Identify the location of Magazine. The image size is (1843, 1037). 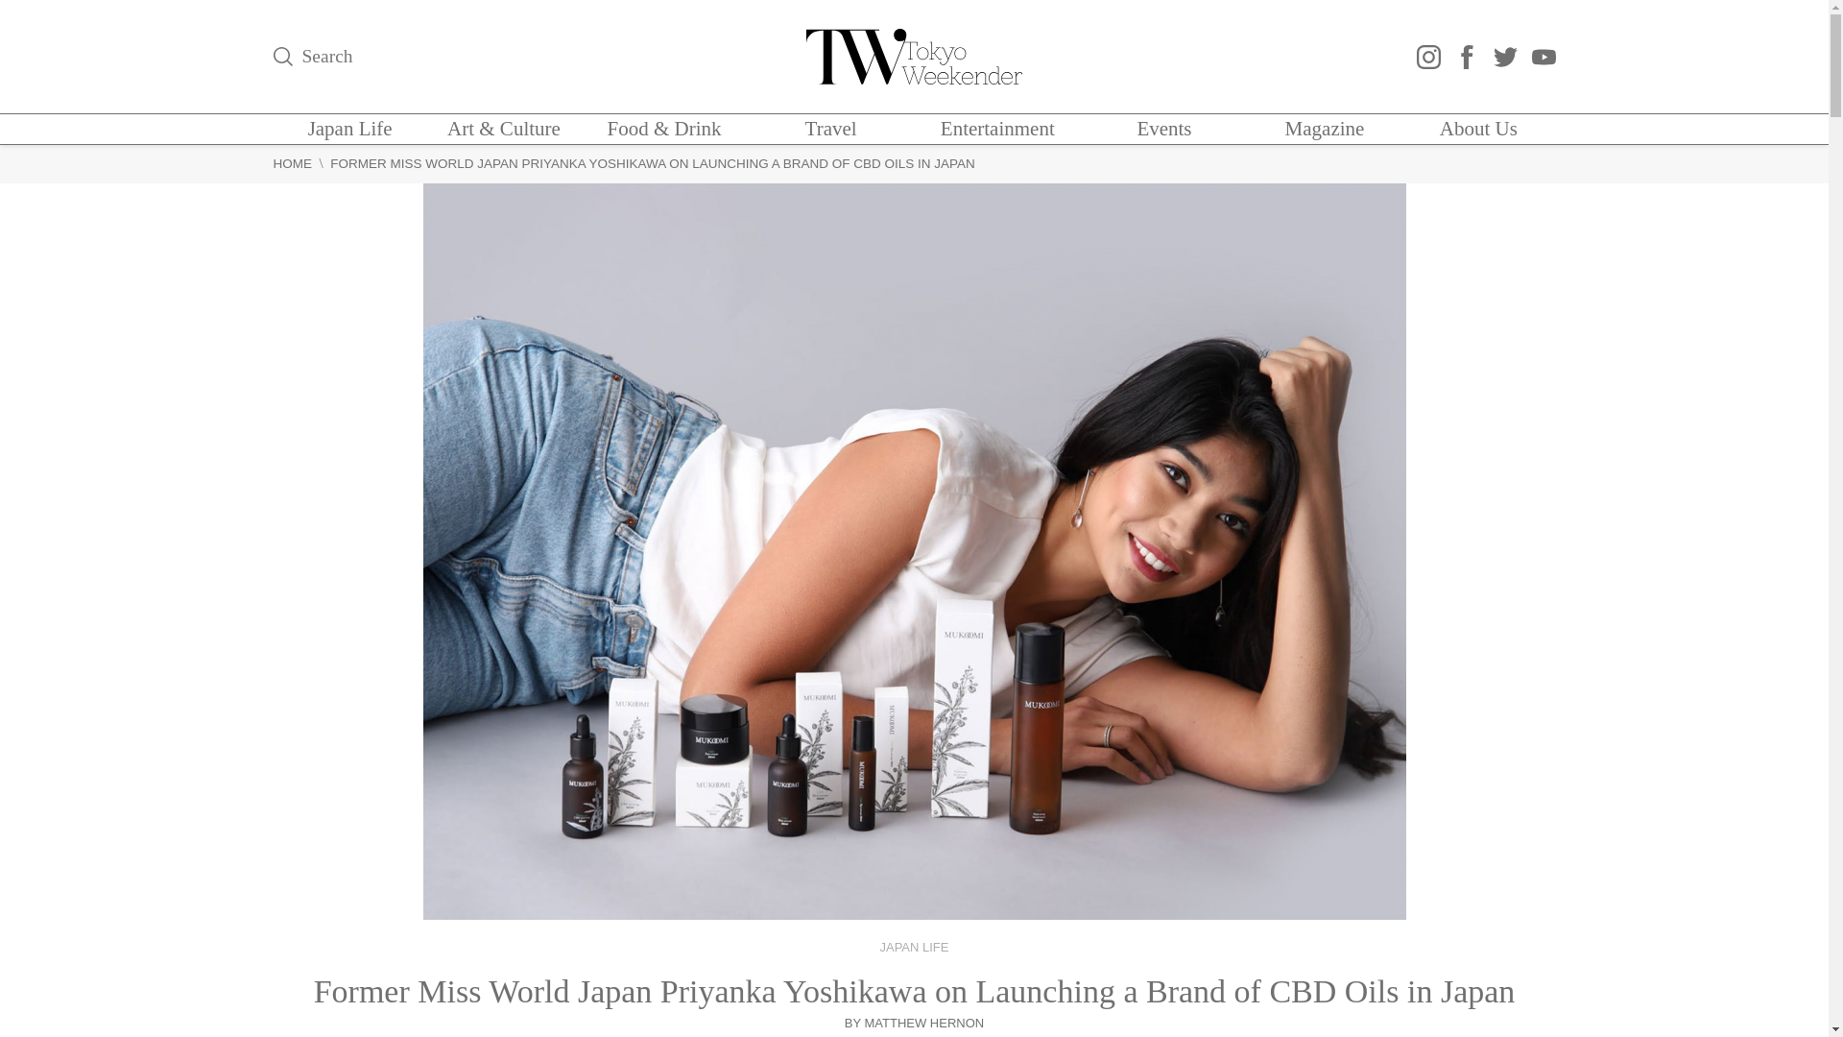
(1325, 129).